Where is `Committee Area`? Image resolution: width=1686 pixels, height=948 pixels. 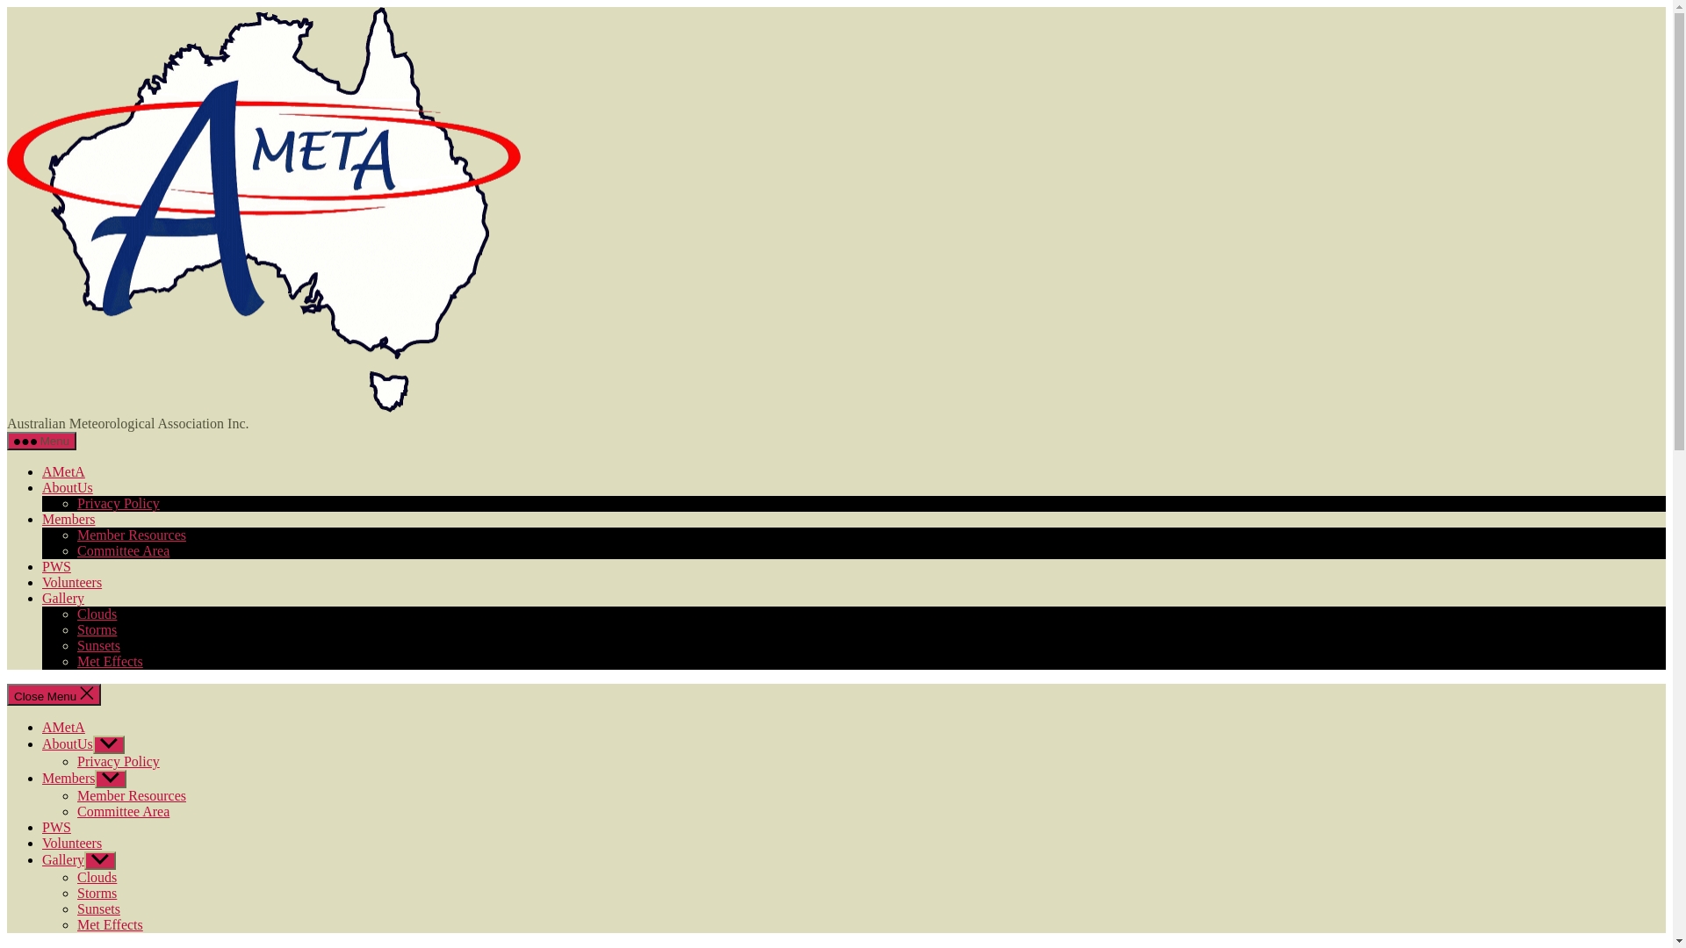 Committee Area is located at coordinates (123, 551).